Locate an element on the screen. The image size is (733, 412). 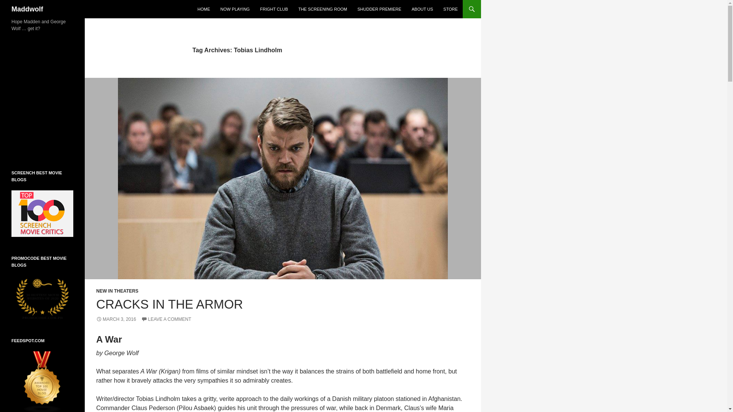
Maddwolf is located at coordinates (27, 9).